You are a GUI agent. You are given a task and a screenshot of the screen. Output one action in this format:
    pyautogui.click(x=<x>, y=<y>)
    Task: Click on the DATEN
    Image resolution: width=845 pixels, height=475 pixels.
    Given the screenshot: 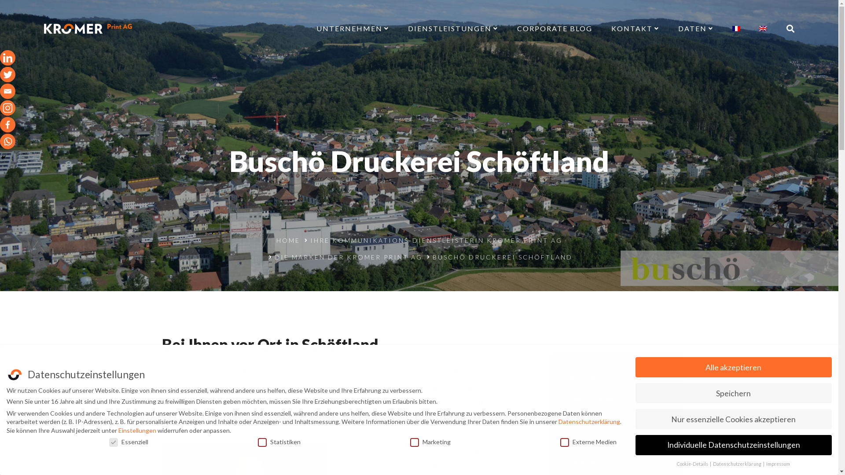 What is the action you would take?
    pyautogui.click(x=696, y=29)
    